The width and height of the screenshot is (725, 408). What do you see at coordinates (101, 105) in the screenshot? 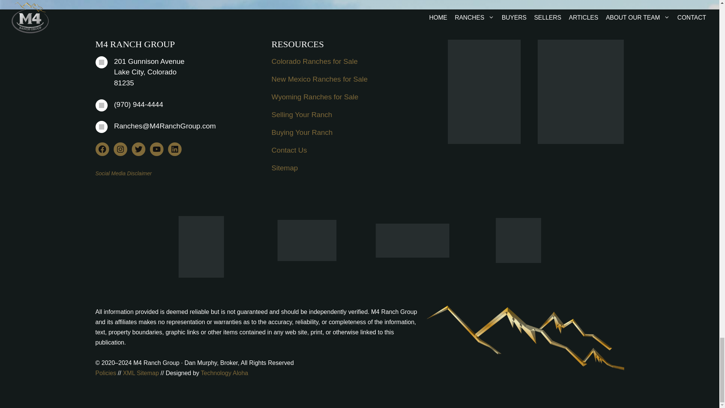
I see `phone-solid` at bounding box center [101, 105].